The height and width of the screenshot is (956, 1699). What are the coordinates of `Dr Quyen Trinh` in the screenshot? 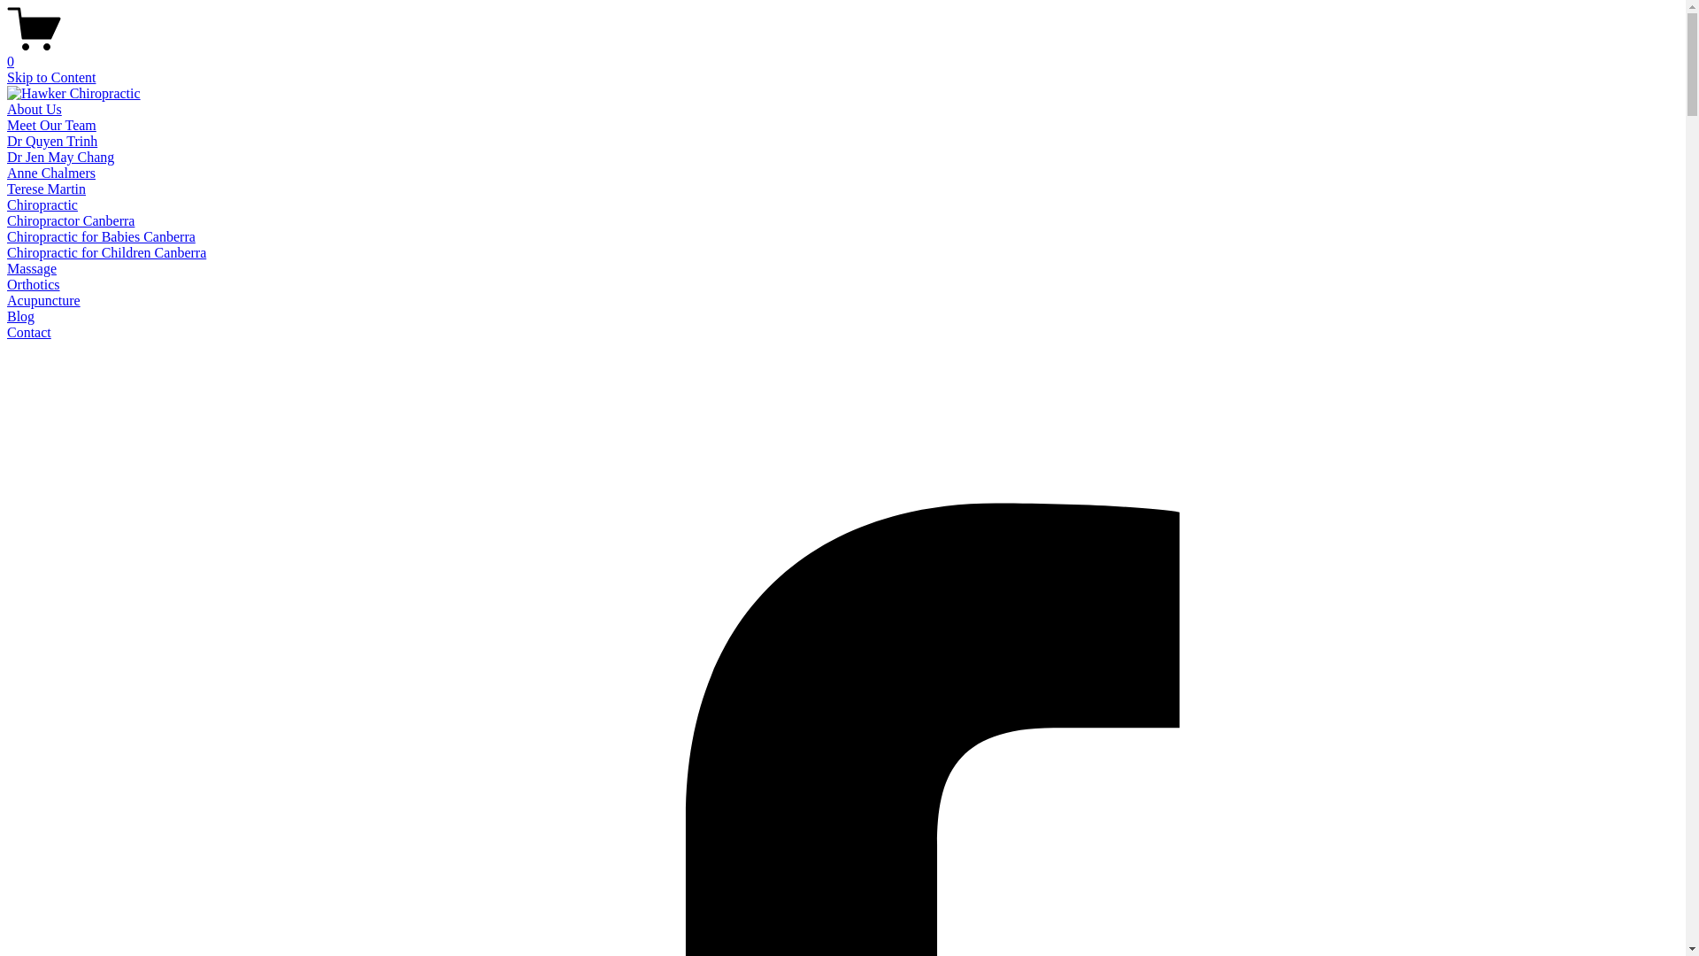 It's located at (52, 142).